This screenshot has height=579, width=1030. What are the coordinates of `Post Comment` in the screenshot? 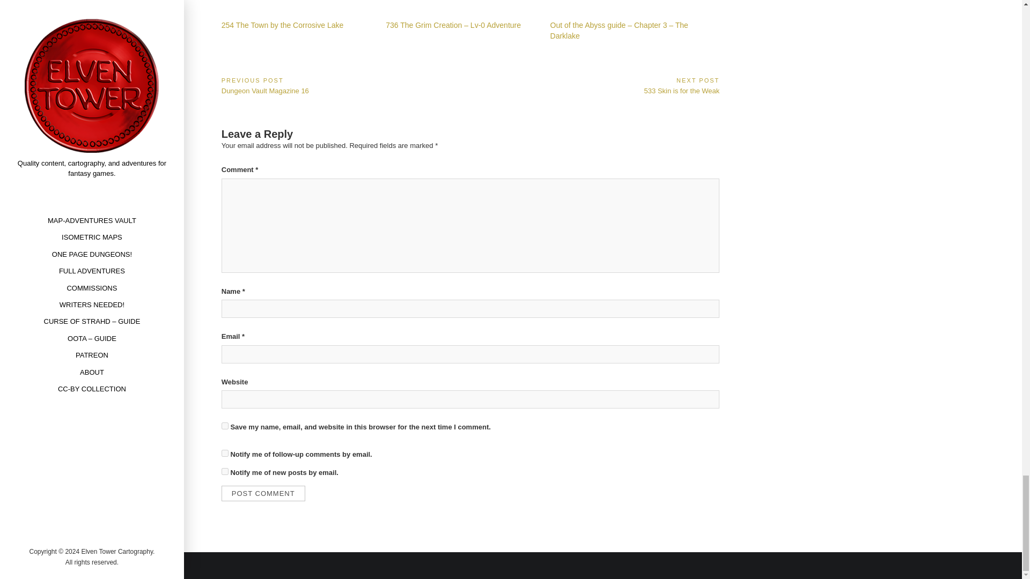 It's located at (263, 494).